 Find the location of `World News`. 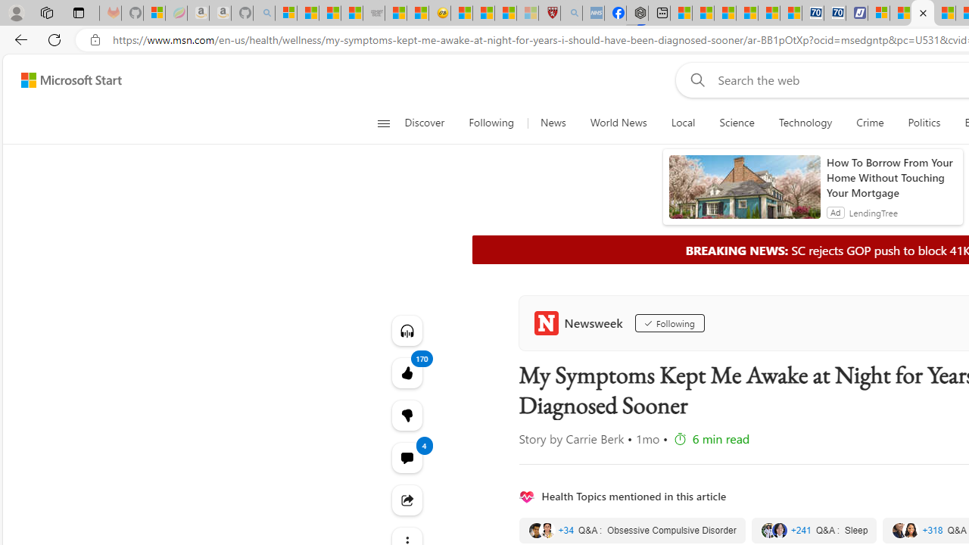

World News is located at coordinates (618, 123).